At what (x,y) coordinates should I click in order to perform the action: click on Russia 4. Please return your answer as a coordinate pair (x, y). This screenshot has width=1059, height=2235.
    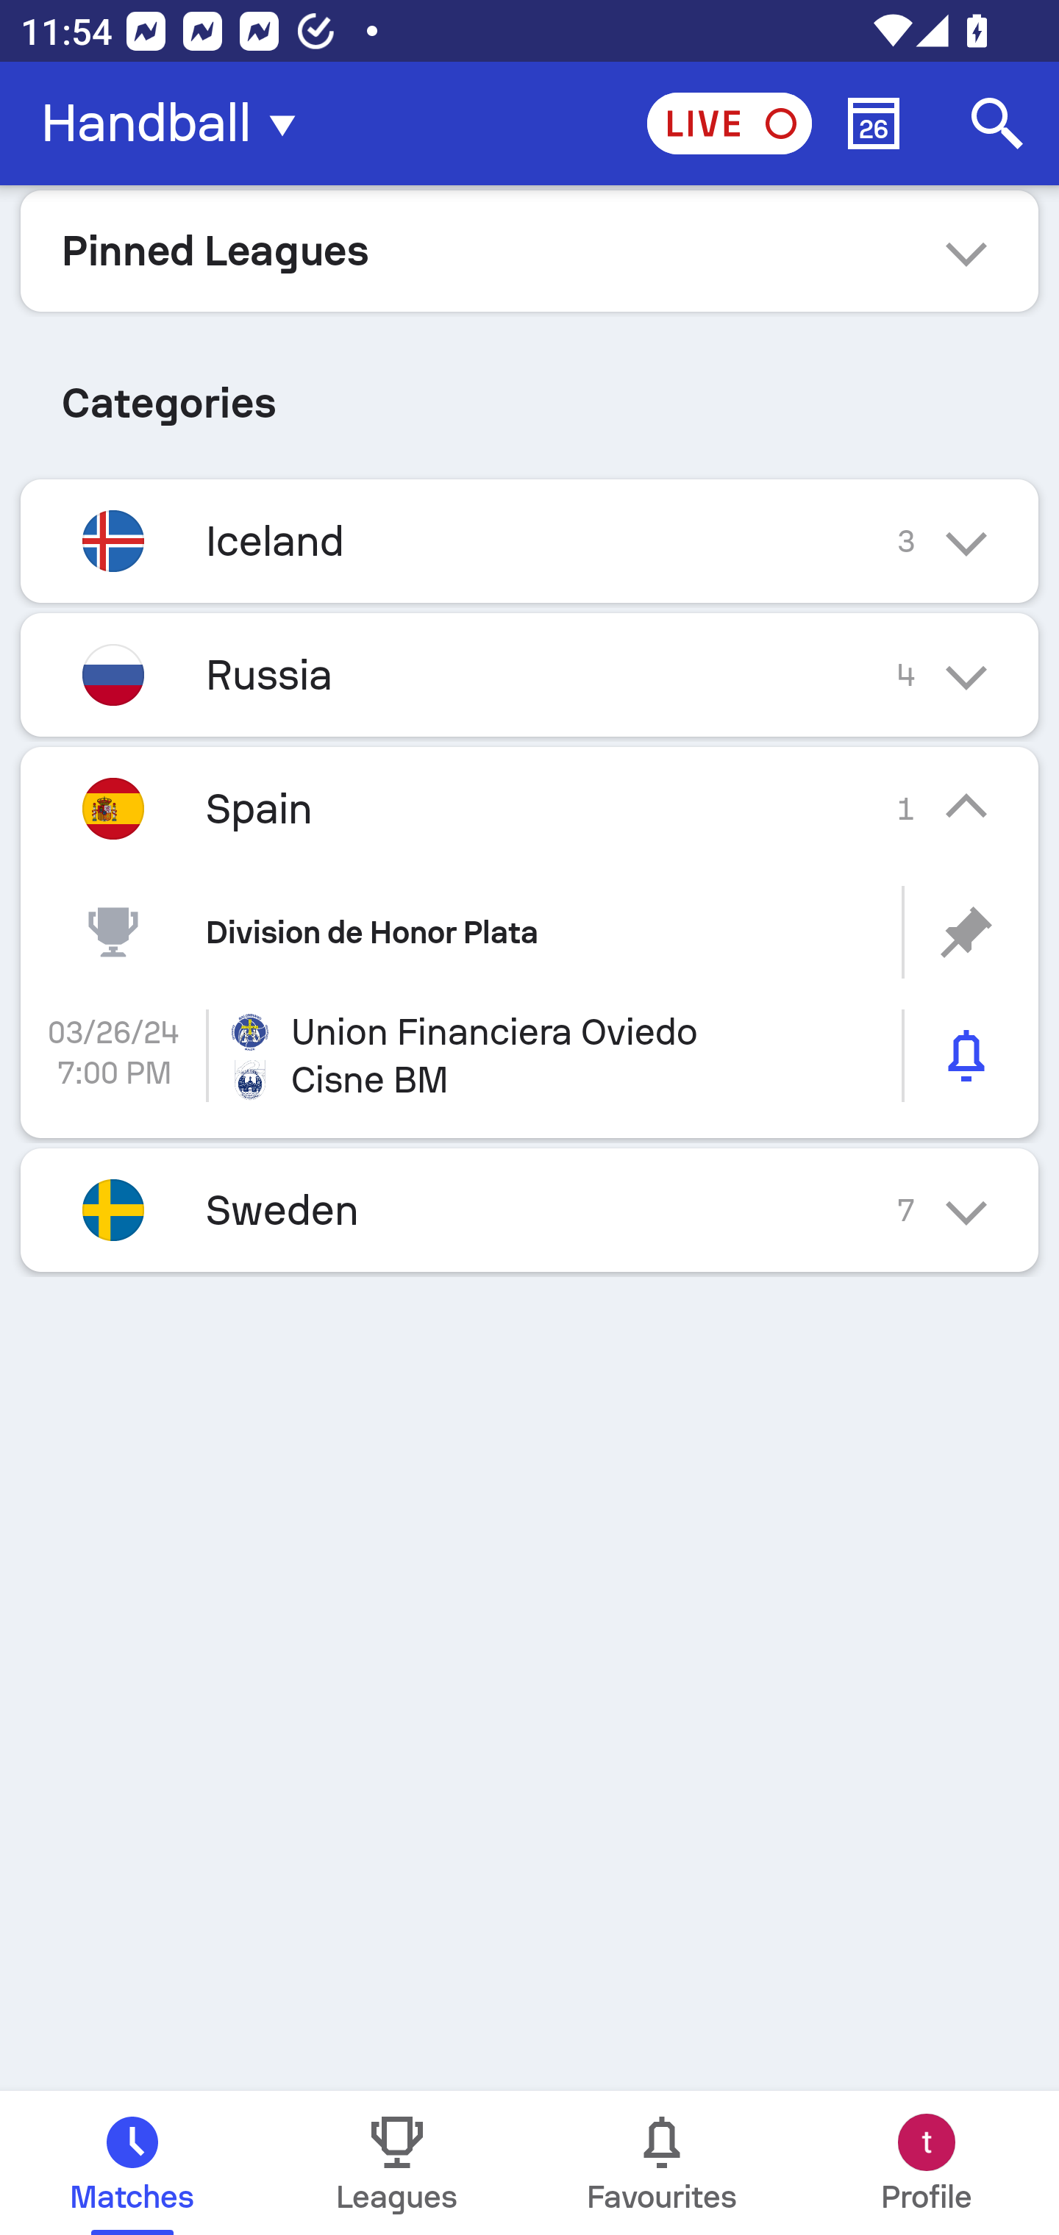
    Looking at the image, I should click on (529, 675).